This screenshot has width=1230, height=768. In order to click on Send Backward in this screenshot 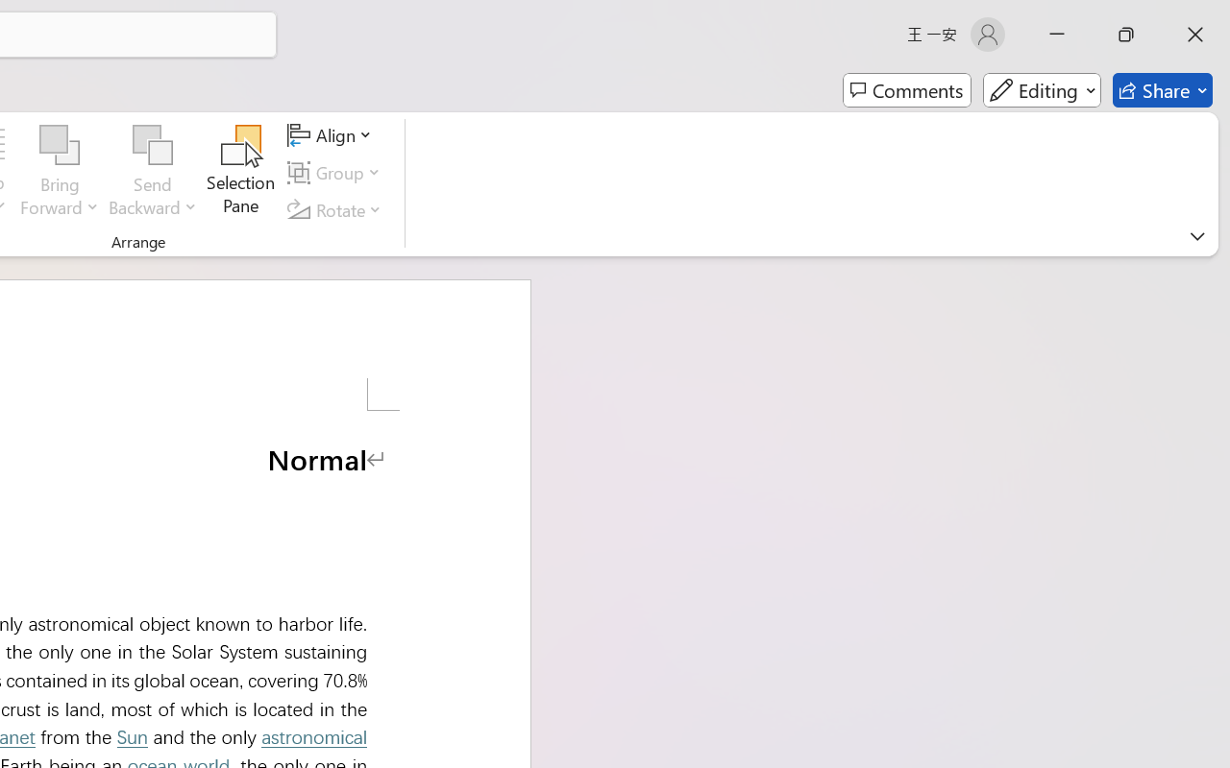, I will do `click(153, 173)`.